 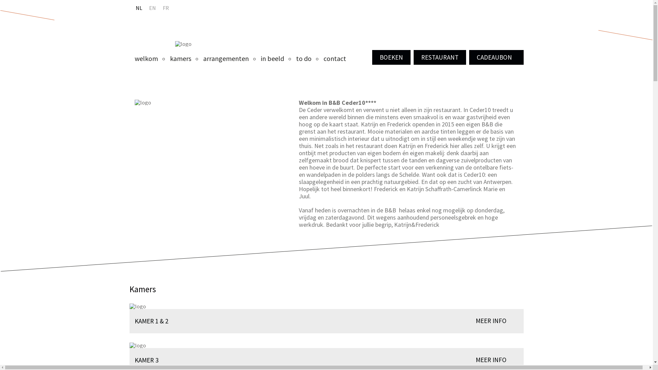 I want to click on to do, so click(x=304, y=58).